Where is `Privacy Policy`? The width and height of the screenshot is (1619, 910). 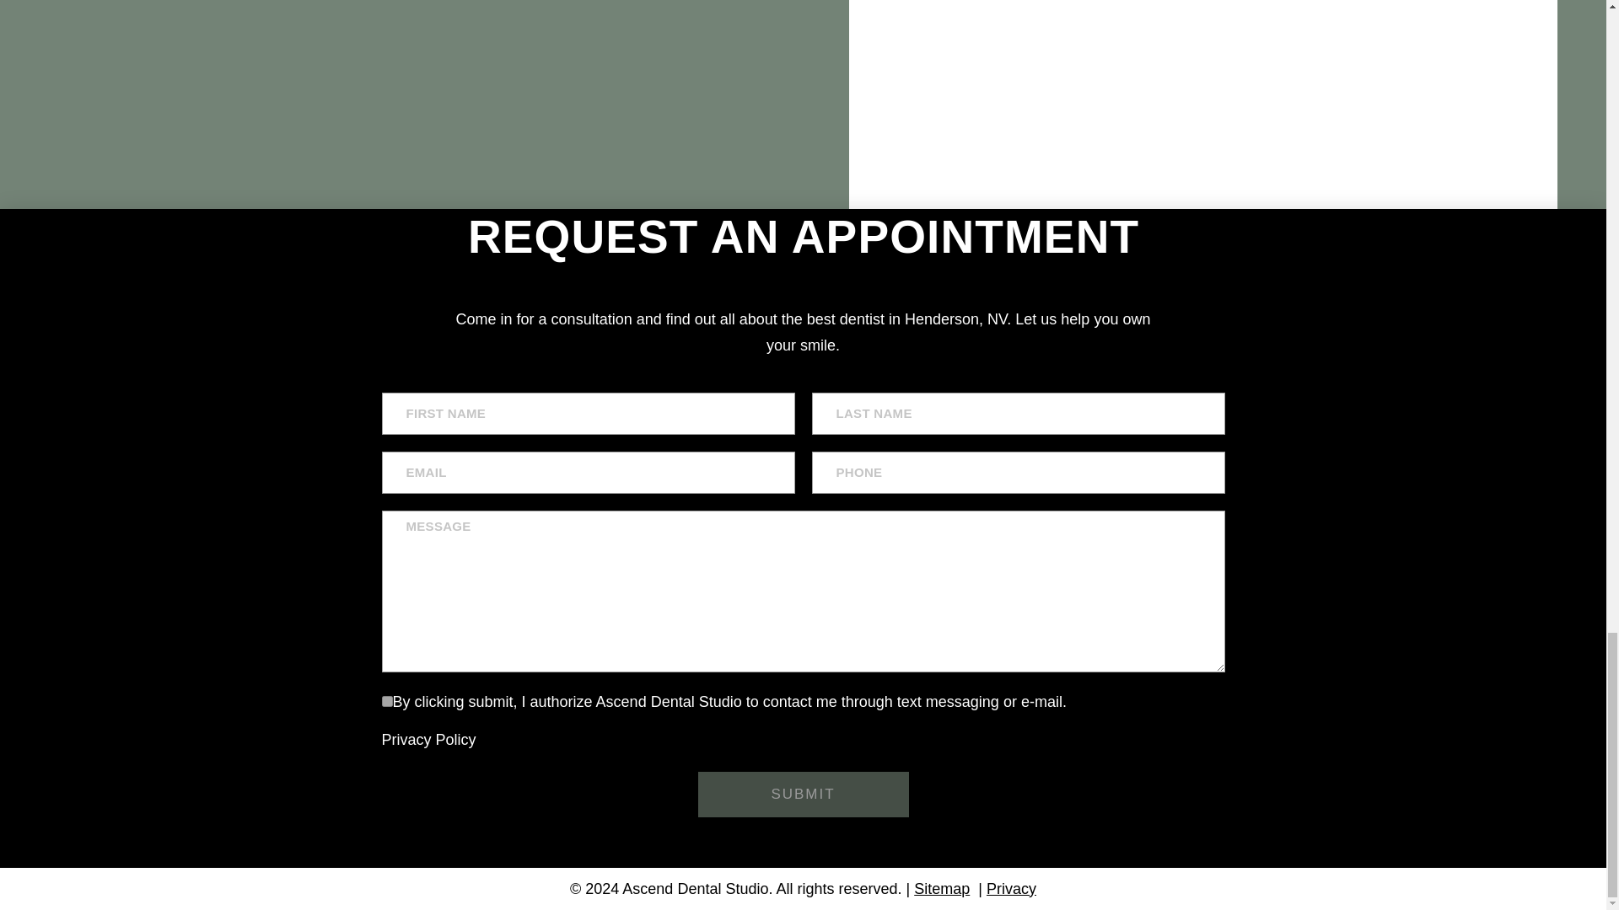 Privacy Policy is located at coordinates (428, 740).